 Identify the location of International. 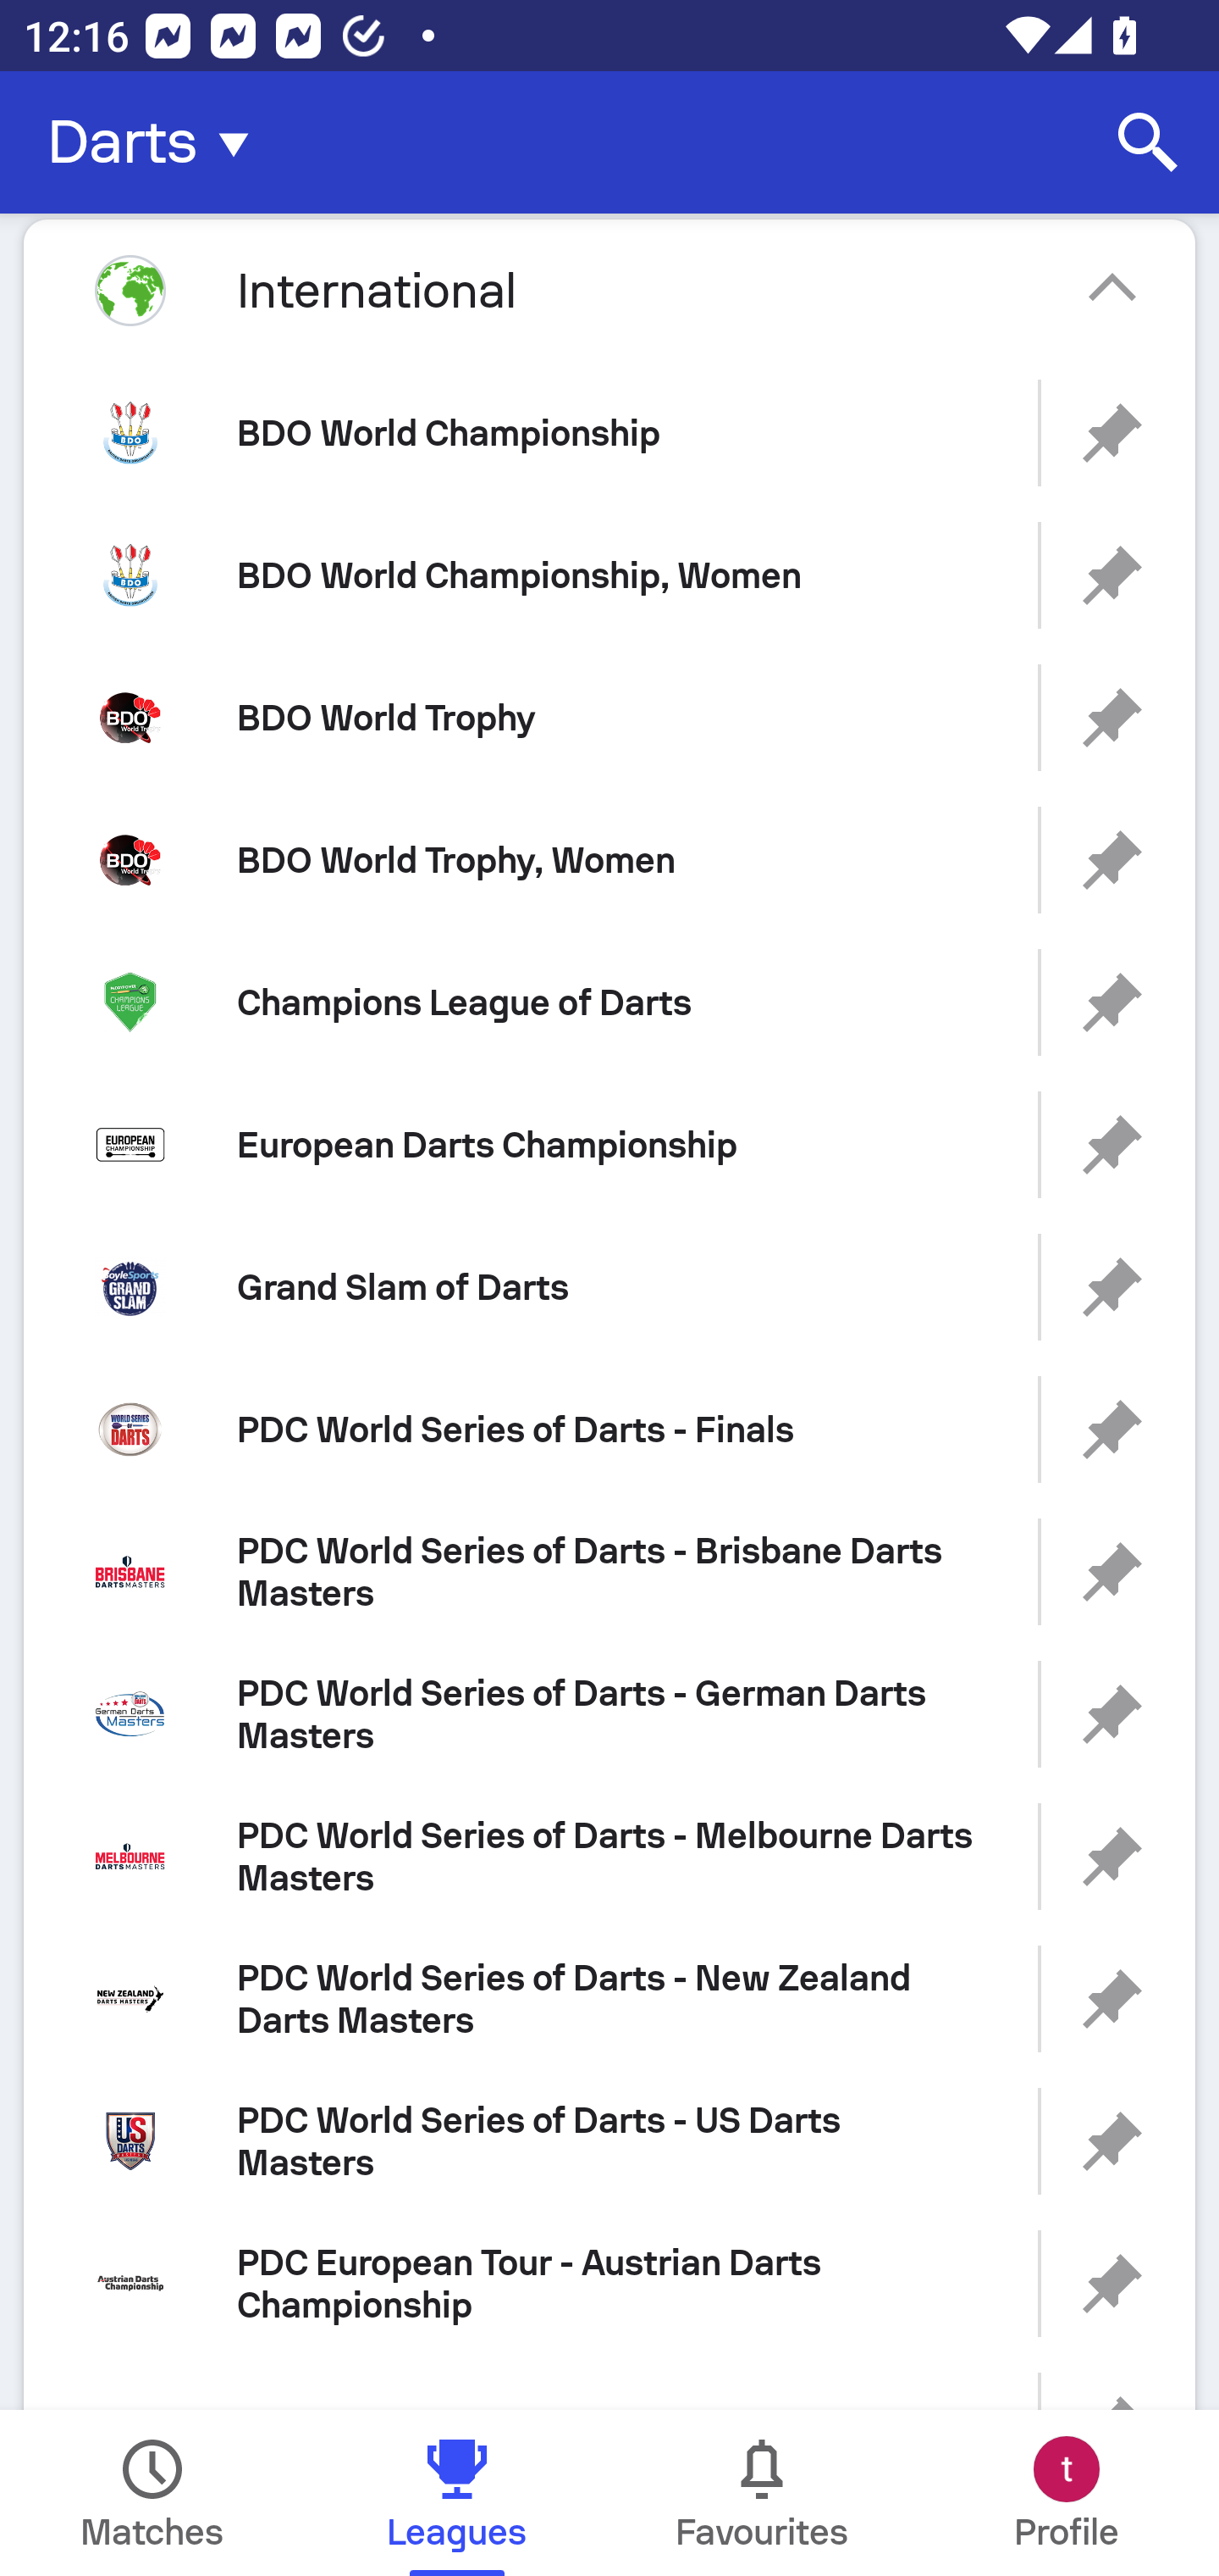
(609, 290).